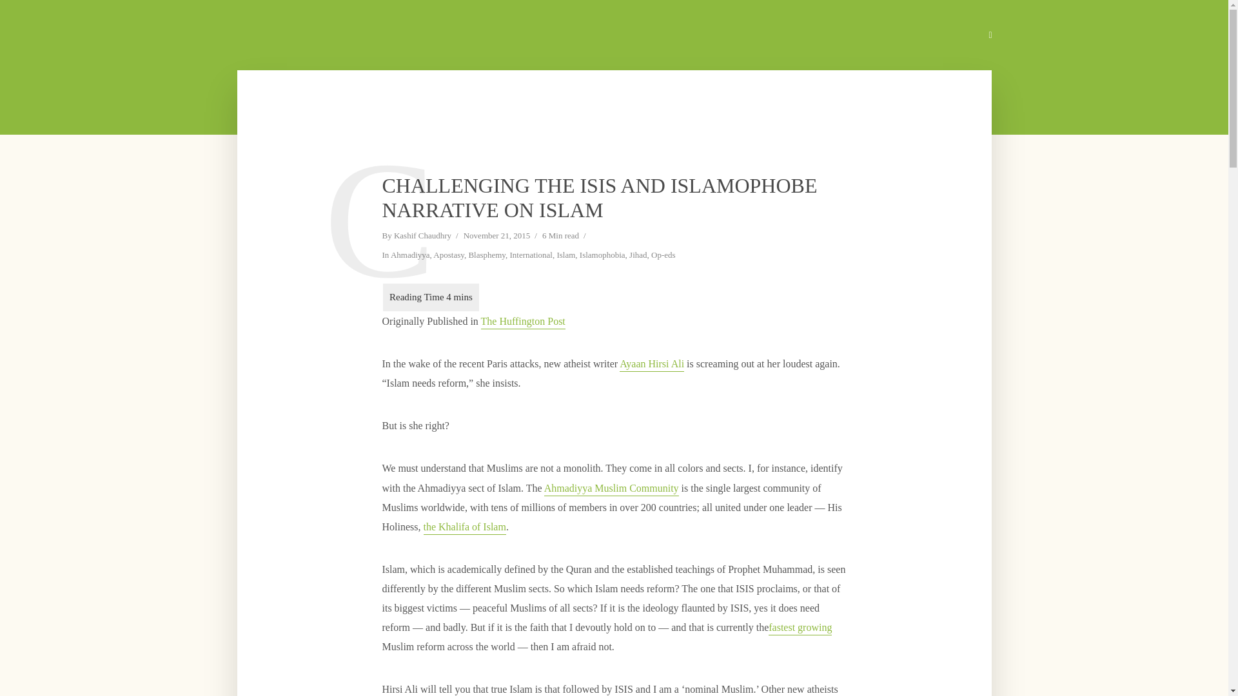  What do you see at coordinates (449, 256) in the screenshot?
I see `Apostasy` at bounding box center [449, 256].